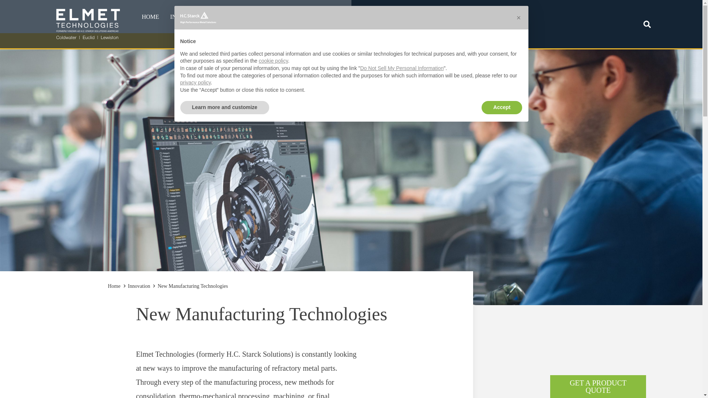 The width and height of the screenshot is (708, 398). Describe the element at coordinates (278, 17) in the screenshot. I see `SERVICES` at that location.